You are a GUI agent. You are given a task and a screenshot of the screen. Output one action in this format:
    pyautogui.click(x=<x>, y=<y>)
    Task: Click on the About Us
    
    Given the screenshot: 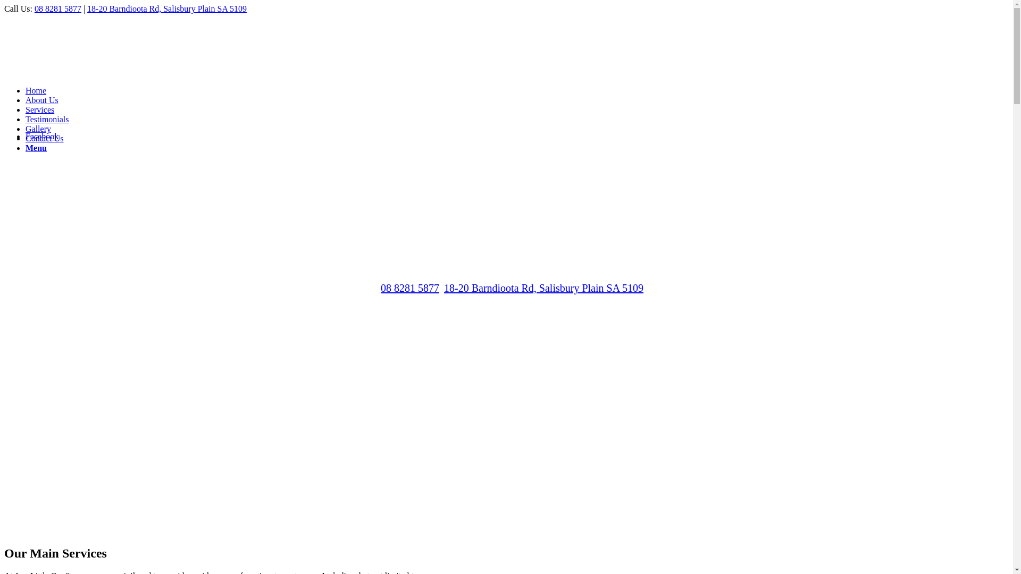 What is the action you would take?
    pyautogui.click(x=42, y=100)
    